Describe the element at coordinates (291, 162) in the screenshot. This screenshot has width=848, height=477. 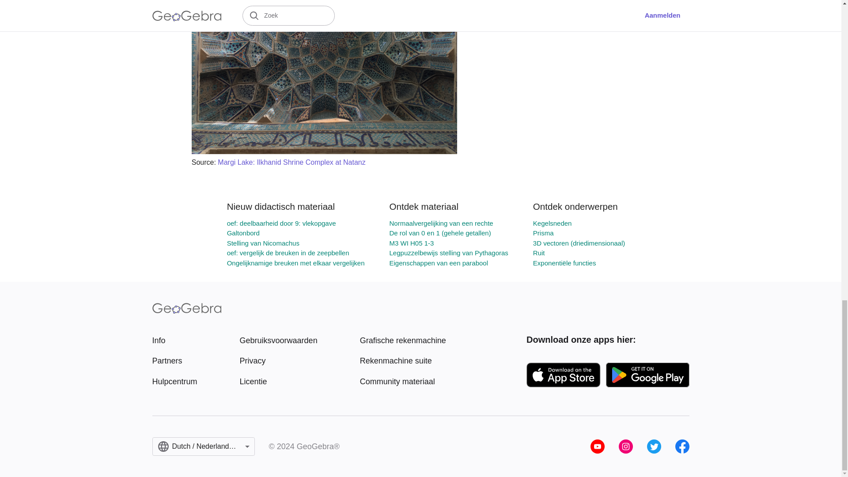
I see `Margi Lake: Ilkhanid Shrine Complex at Natanz` at that location.